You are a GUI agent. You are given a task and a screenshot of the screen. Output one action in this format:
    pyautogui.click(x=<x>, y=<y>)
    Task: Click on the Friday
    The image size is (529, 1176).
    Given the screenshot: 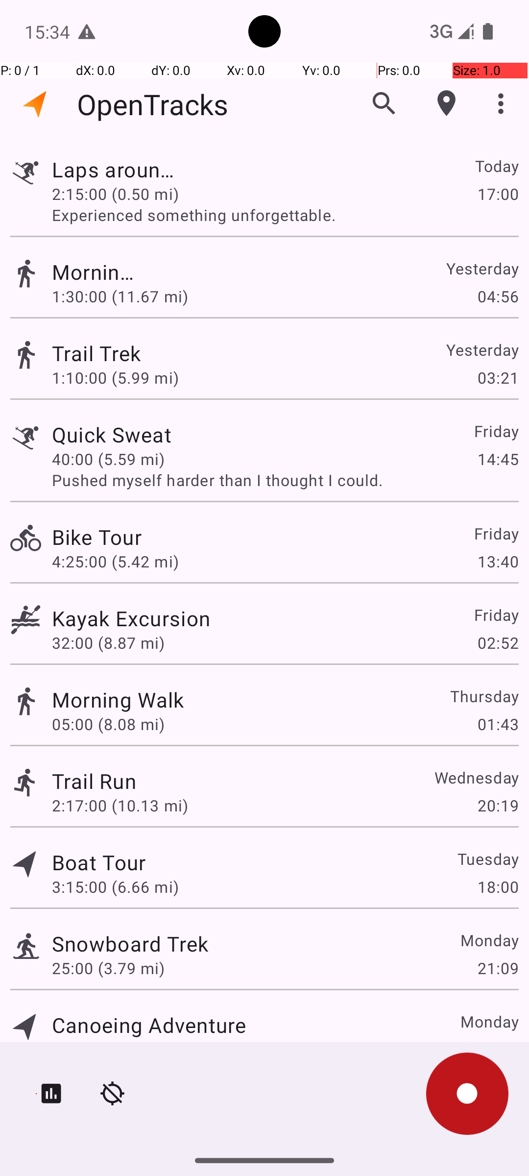 What is the action you would take?
    pyautogui.click(x=496, y=431)
    